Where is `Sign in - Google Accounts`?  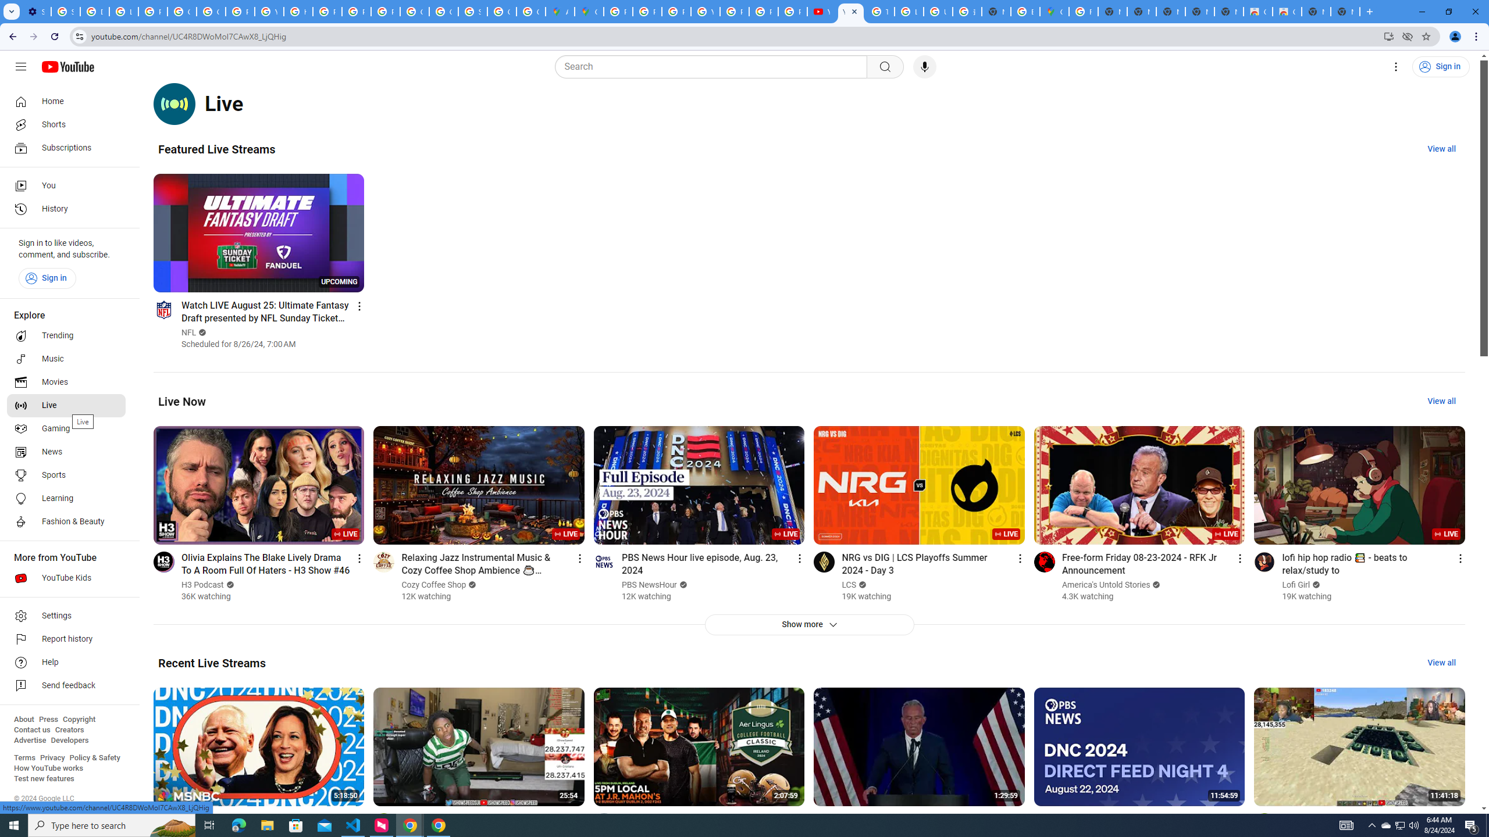
Sign in - Google Accounts is located at coordinates (472, 12).